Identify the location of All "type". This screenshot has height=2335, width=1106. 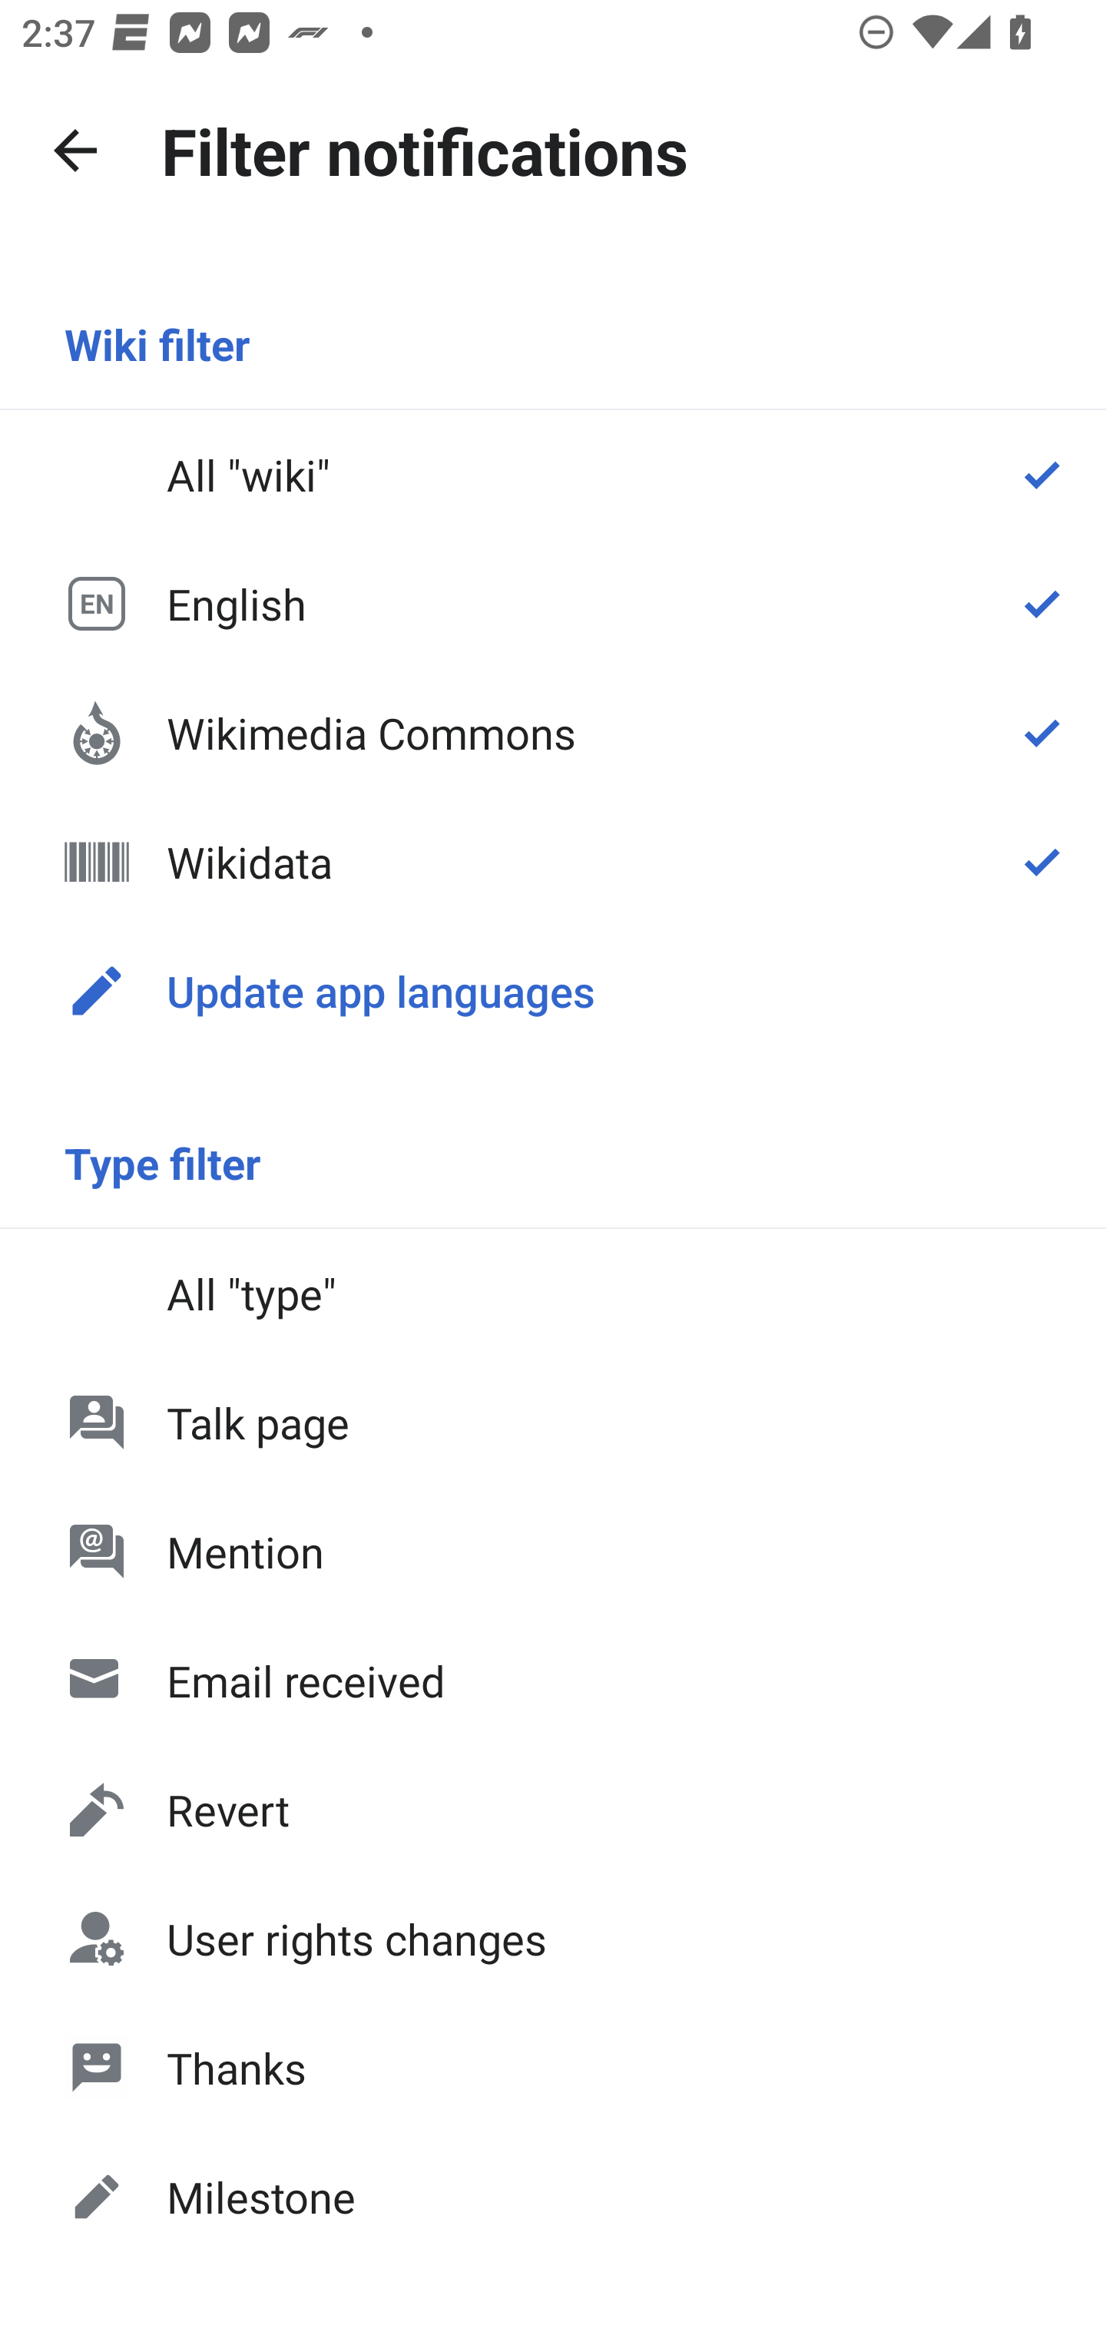
(553, 1293).